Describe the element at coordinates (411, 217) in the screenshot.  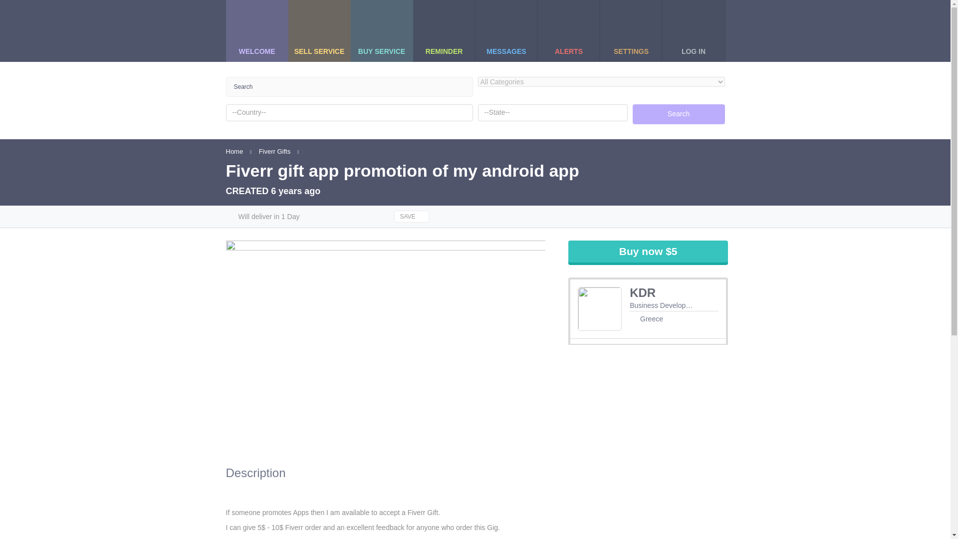
I see `SAVE` at that location.